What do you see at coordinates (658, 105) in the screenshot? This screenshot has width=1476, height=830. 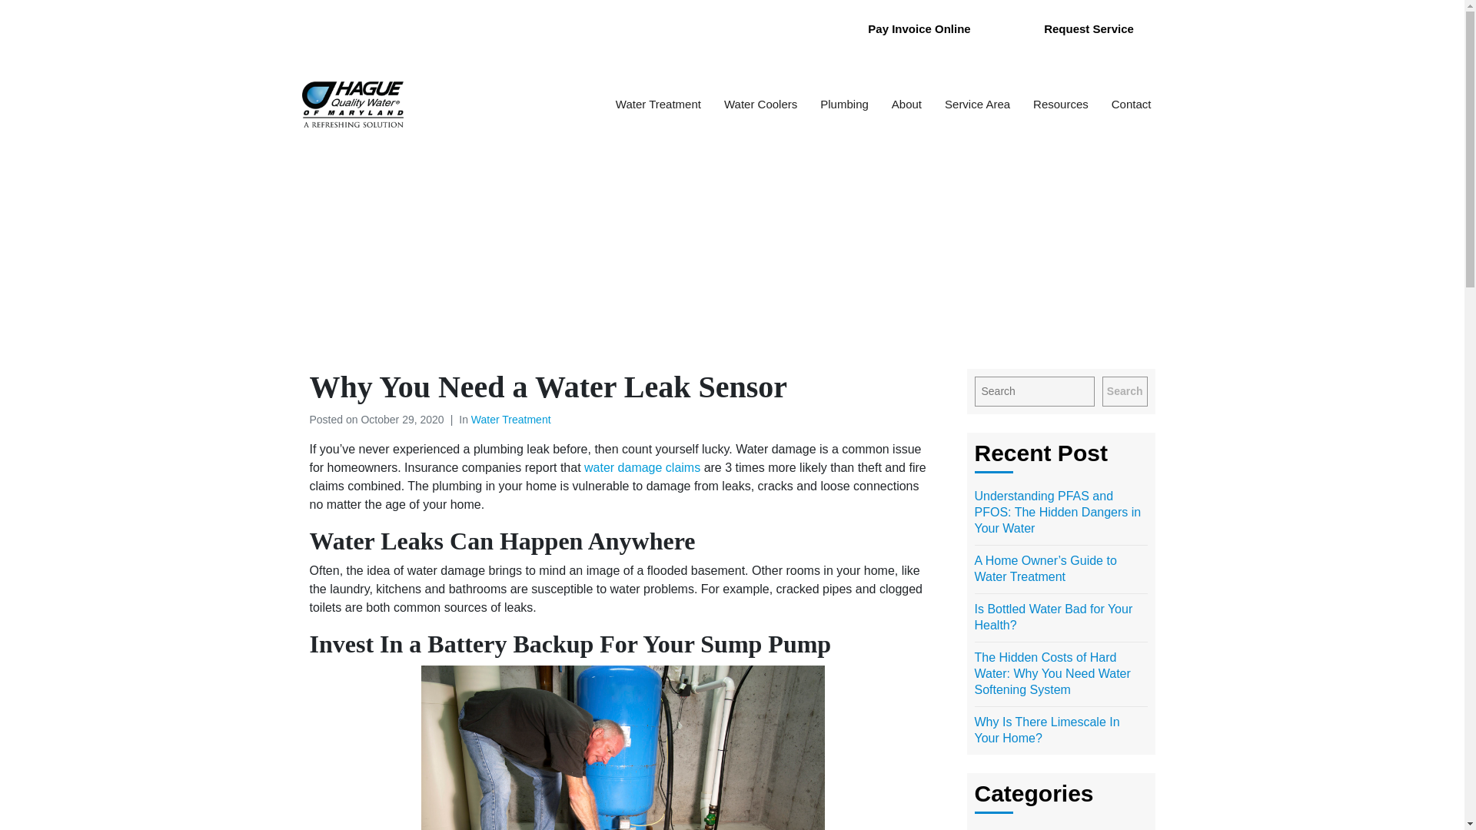 I see `Water Treatment` at bounding box center [658, 105].